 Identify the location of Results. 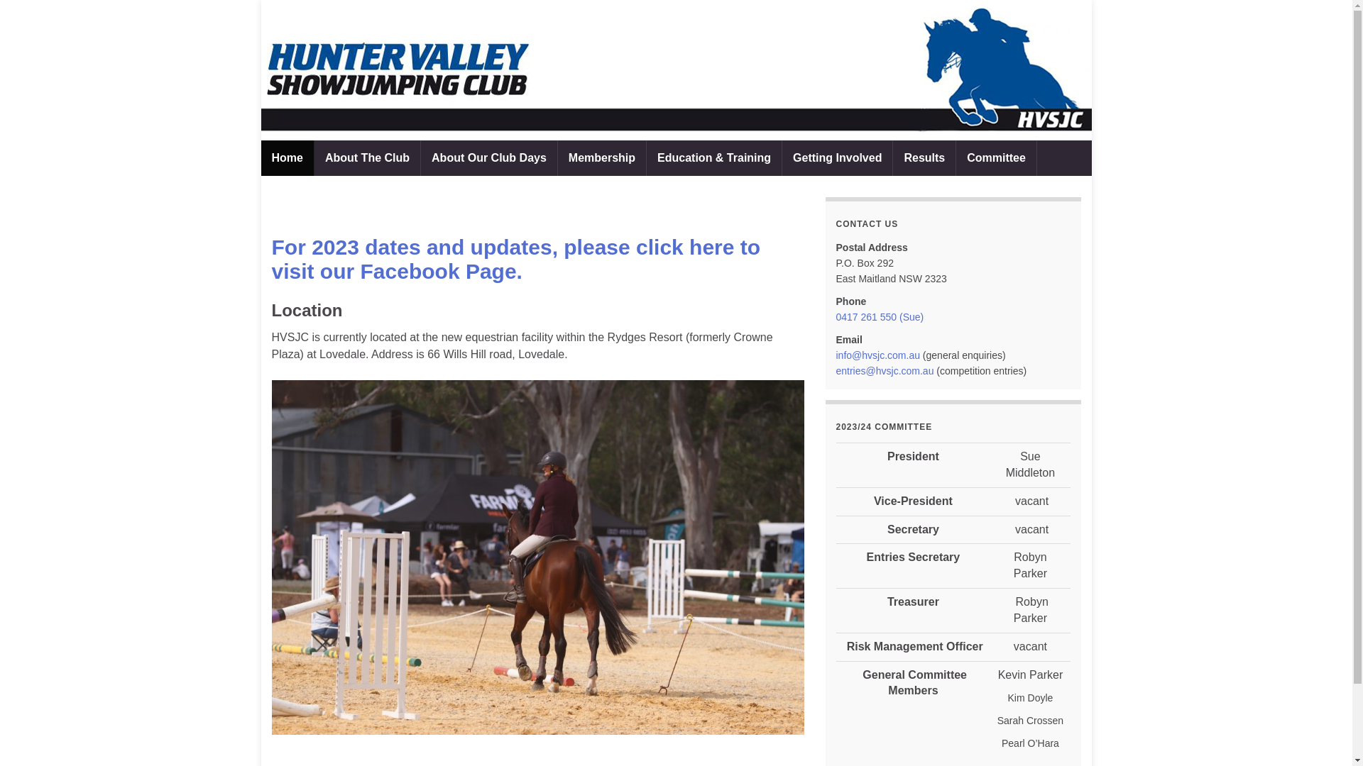
(924, 158).